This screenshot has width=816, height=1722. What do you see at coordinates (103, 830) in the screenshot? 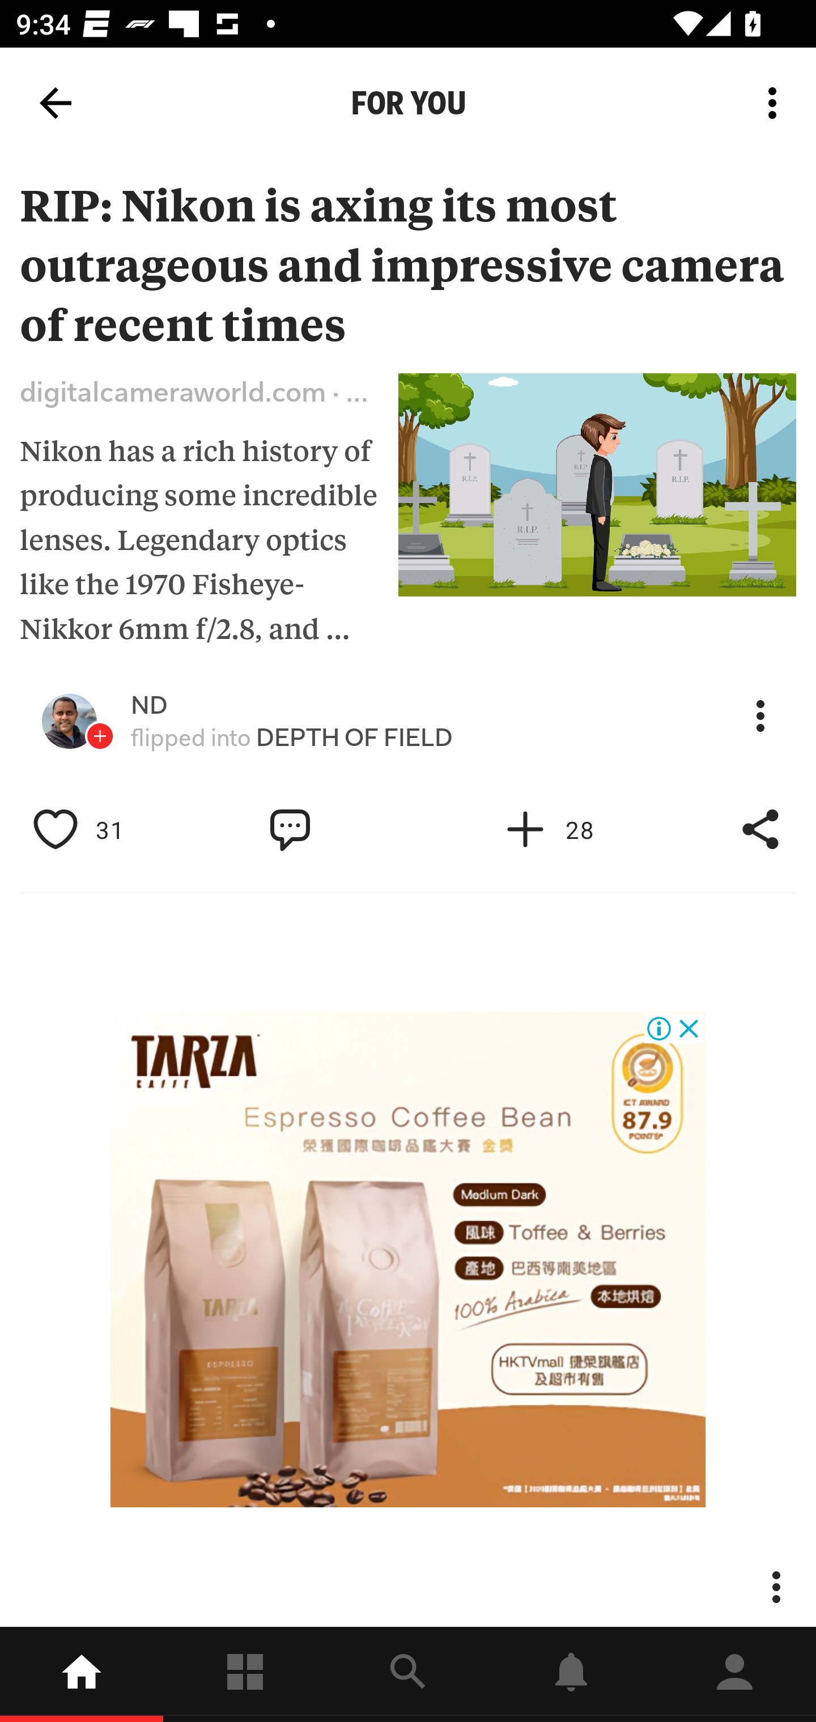
I see `Like 31` at bounding box center [103, 830].